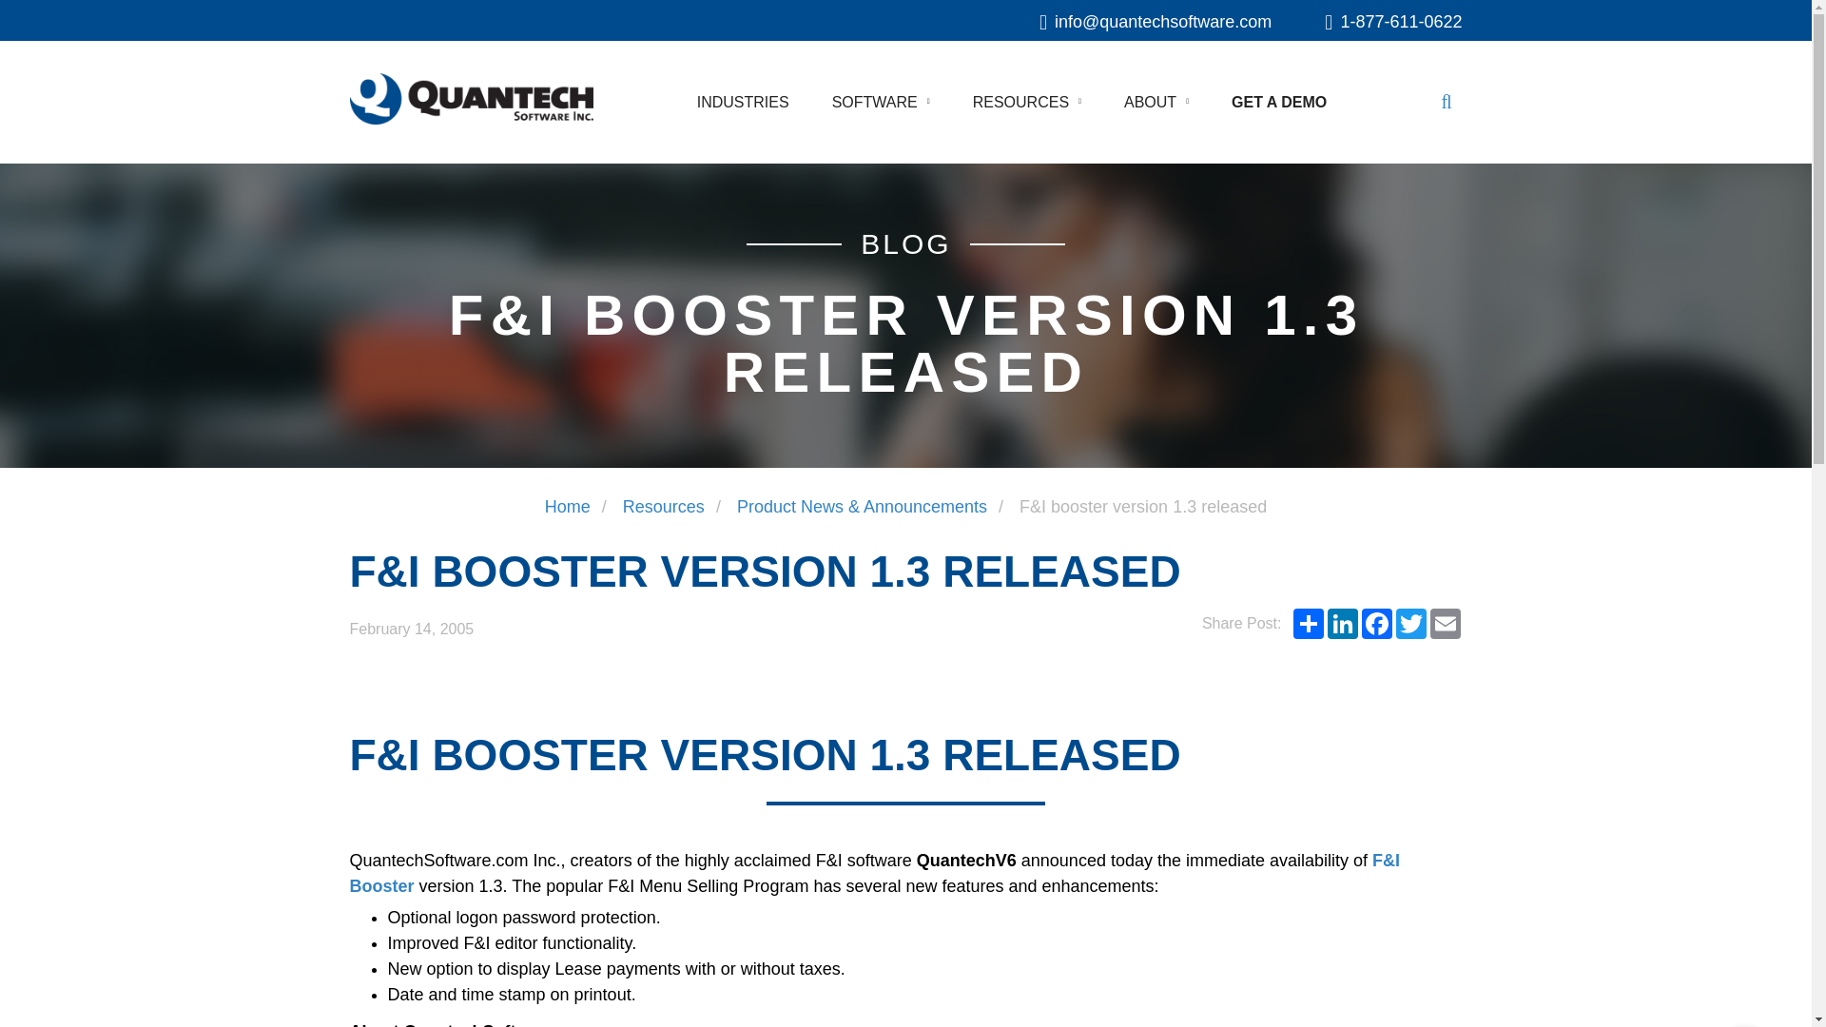 The width and height of the screenshot is (1826, 1027). I want to click on RESOURCES, so click(1020, 102).